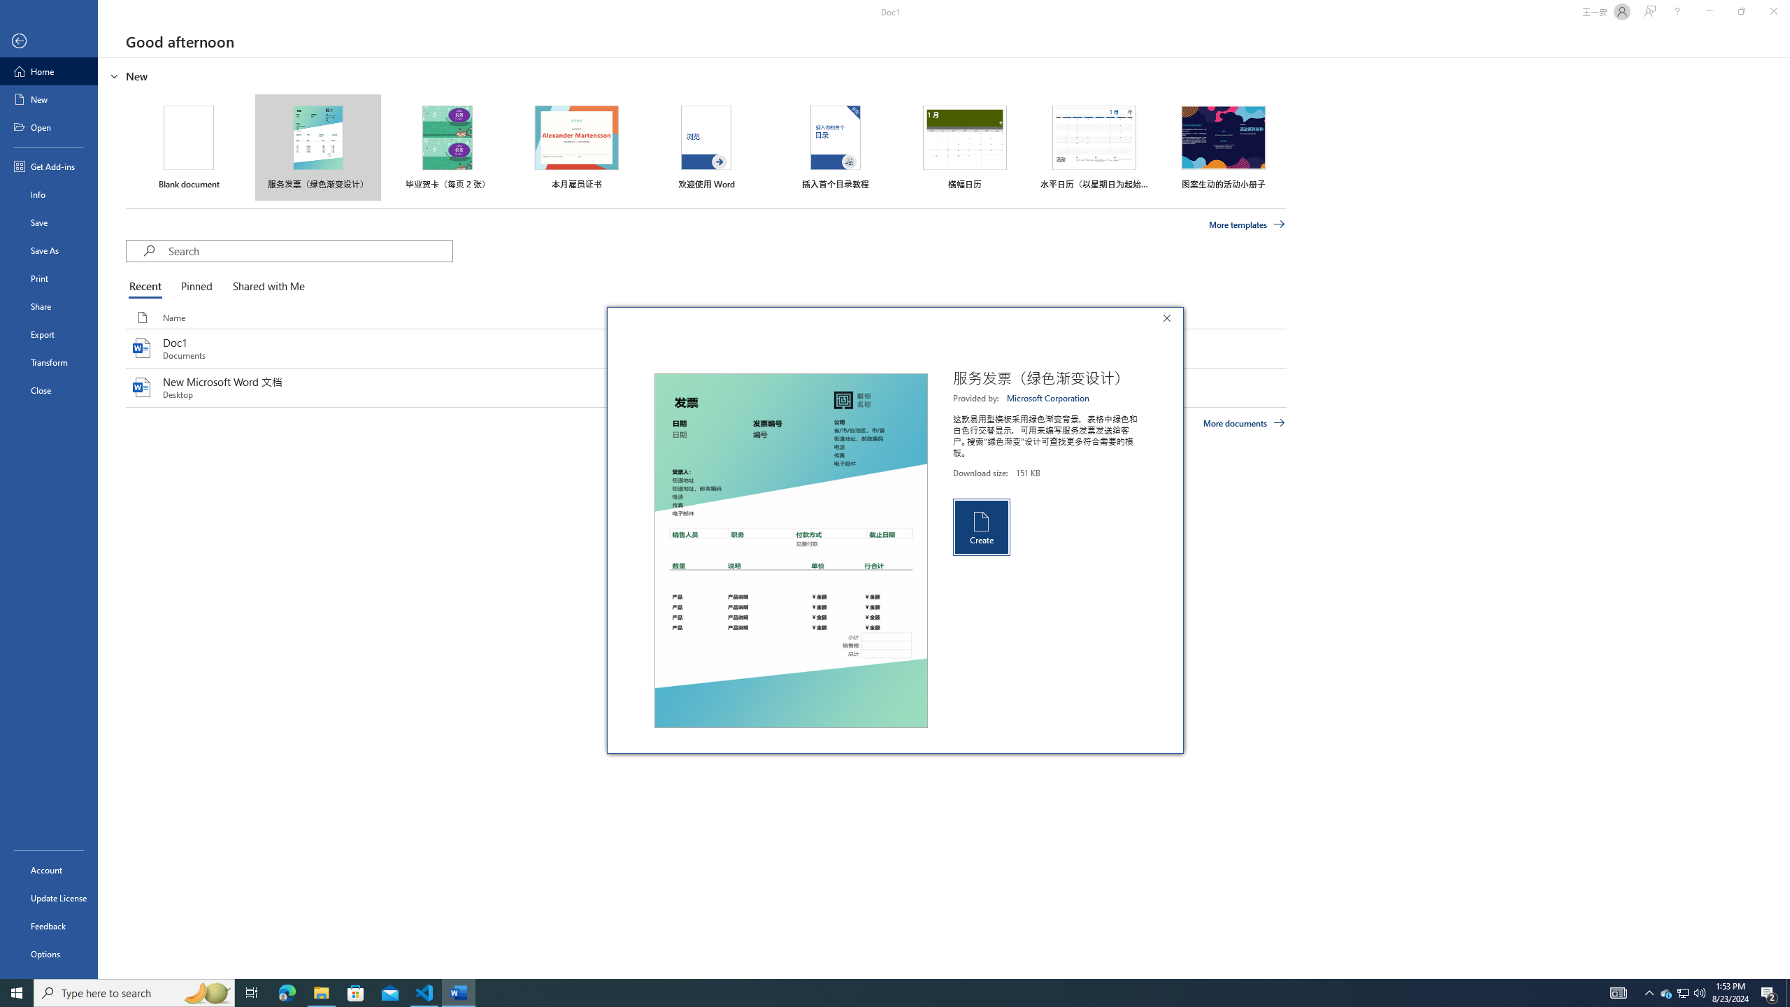  I want to click on Export, so click(49, 334).